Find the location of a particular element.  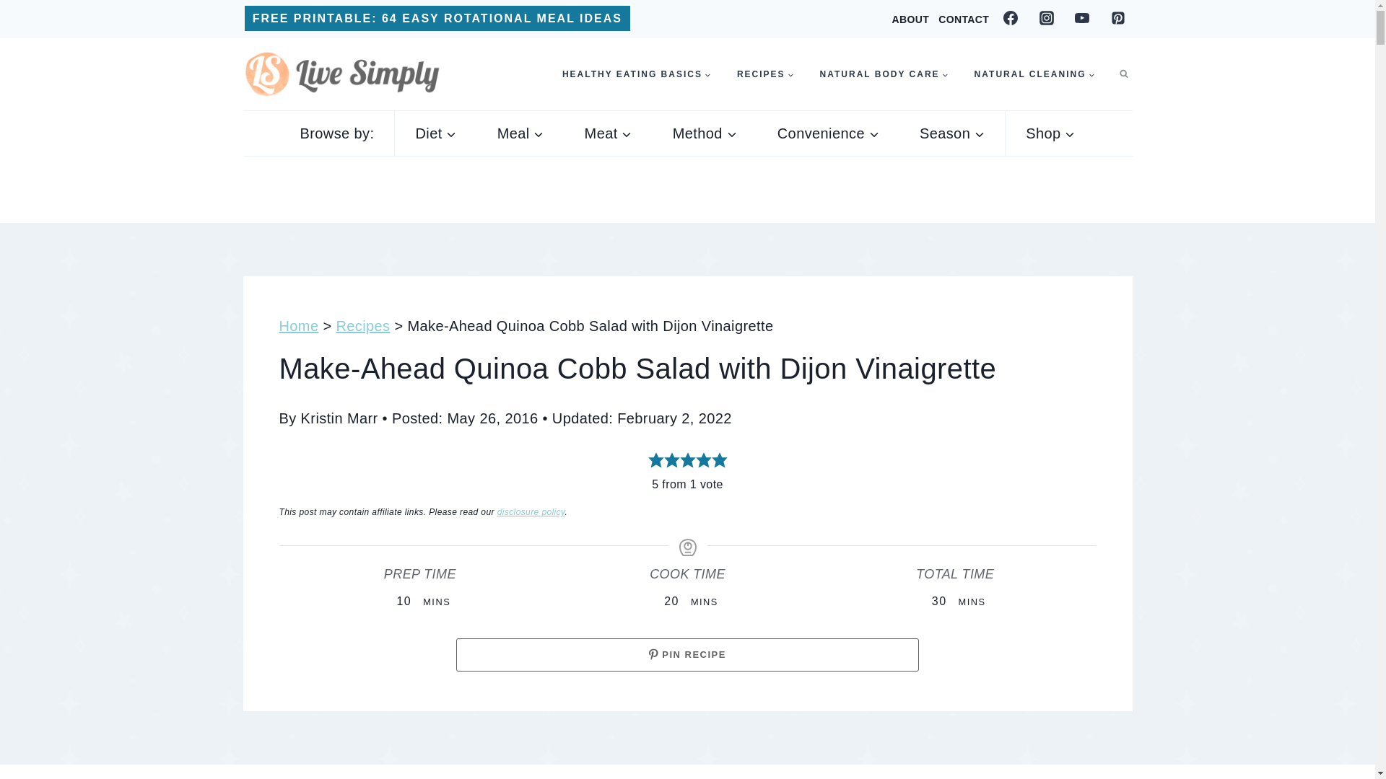

ABOUT is located at coordinates (910, 19).